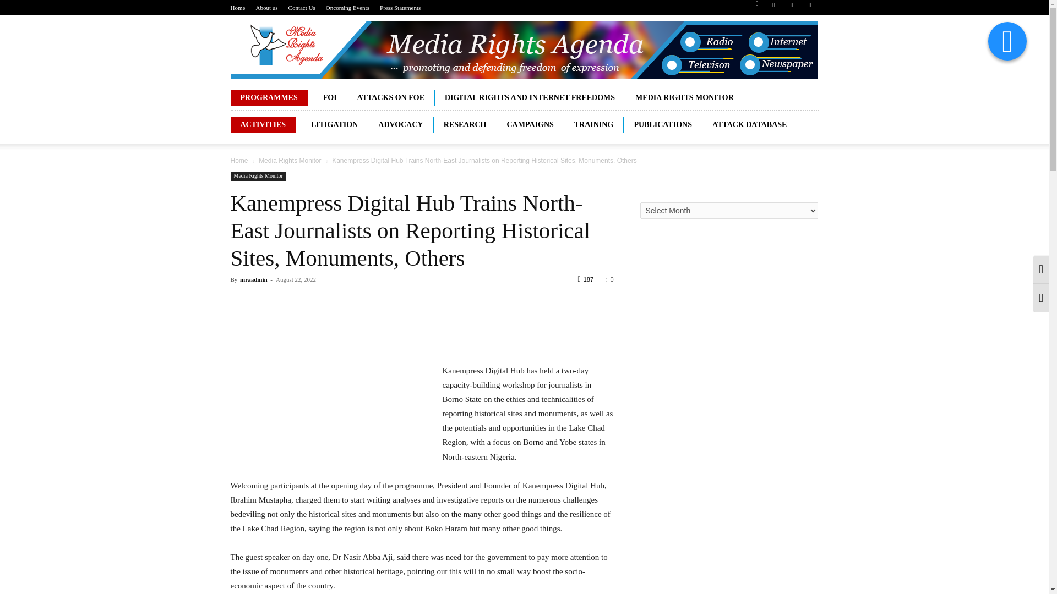 The height and width of the screenshot is (594, 1057). I want to click on Facebook, so click(773, 8).